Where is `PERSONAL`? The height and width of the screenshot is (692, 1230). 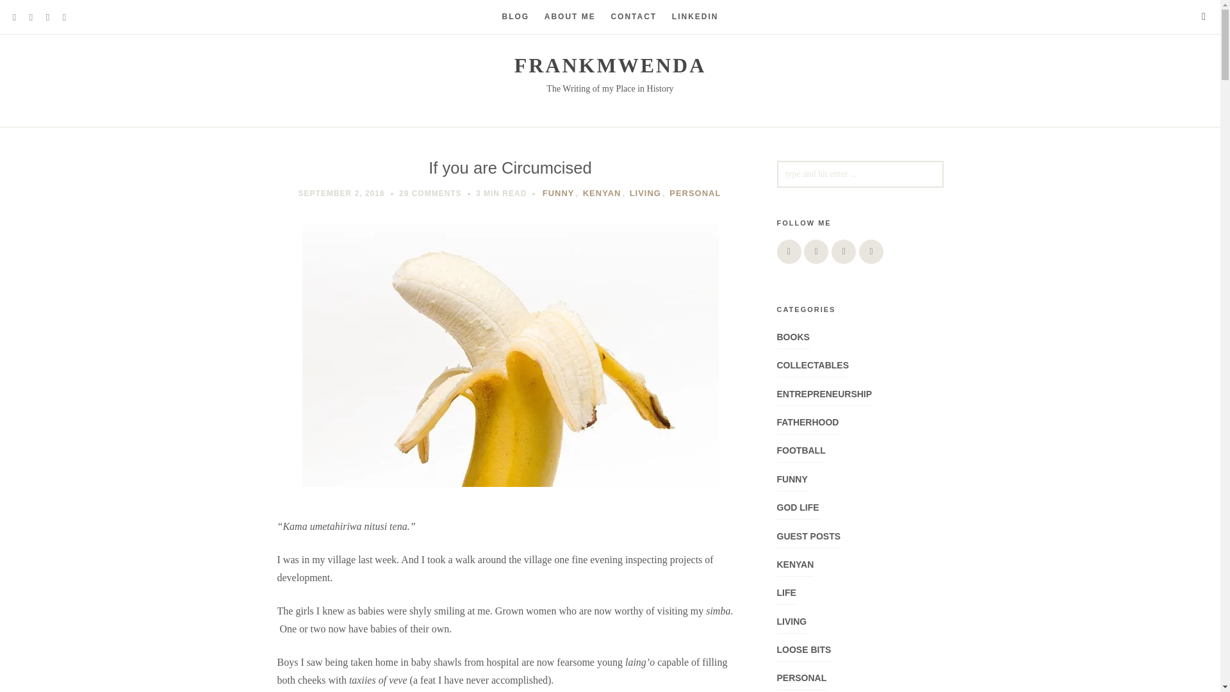 PERSONAL is located at coordinates (694, 192).